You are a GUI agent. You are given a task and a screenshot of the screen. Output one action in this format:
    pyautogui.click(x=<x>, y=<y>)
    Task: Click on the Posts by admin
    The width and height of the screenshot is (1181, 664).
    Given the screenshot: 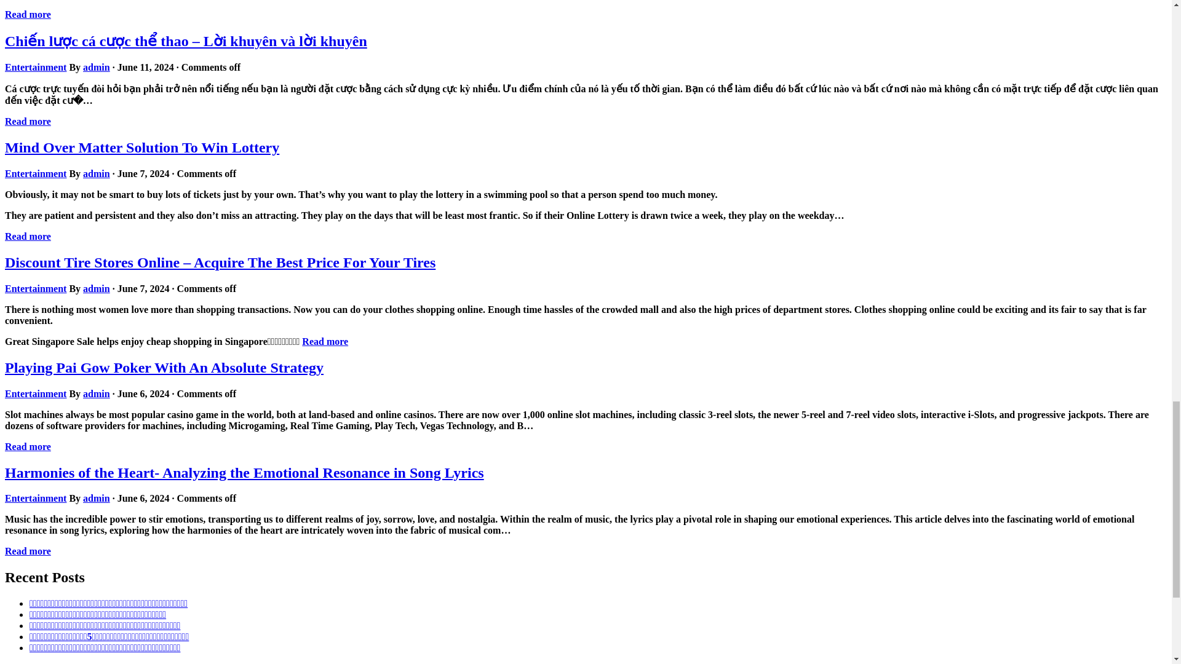 What is the action you would take?
    pyautogui.click(x=96, y=67)
    